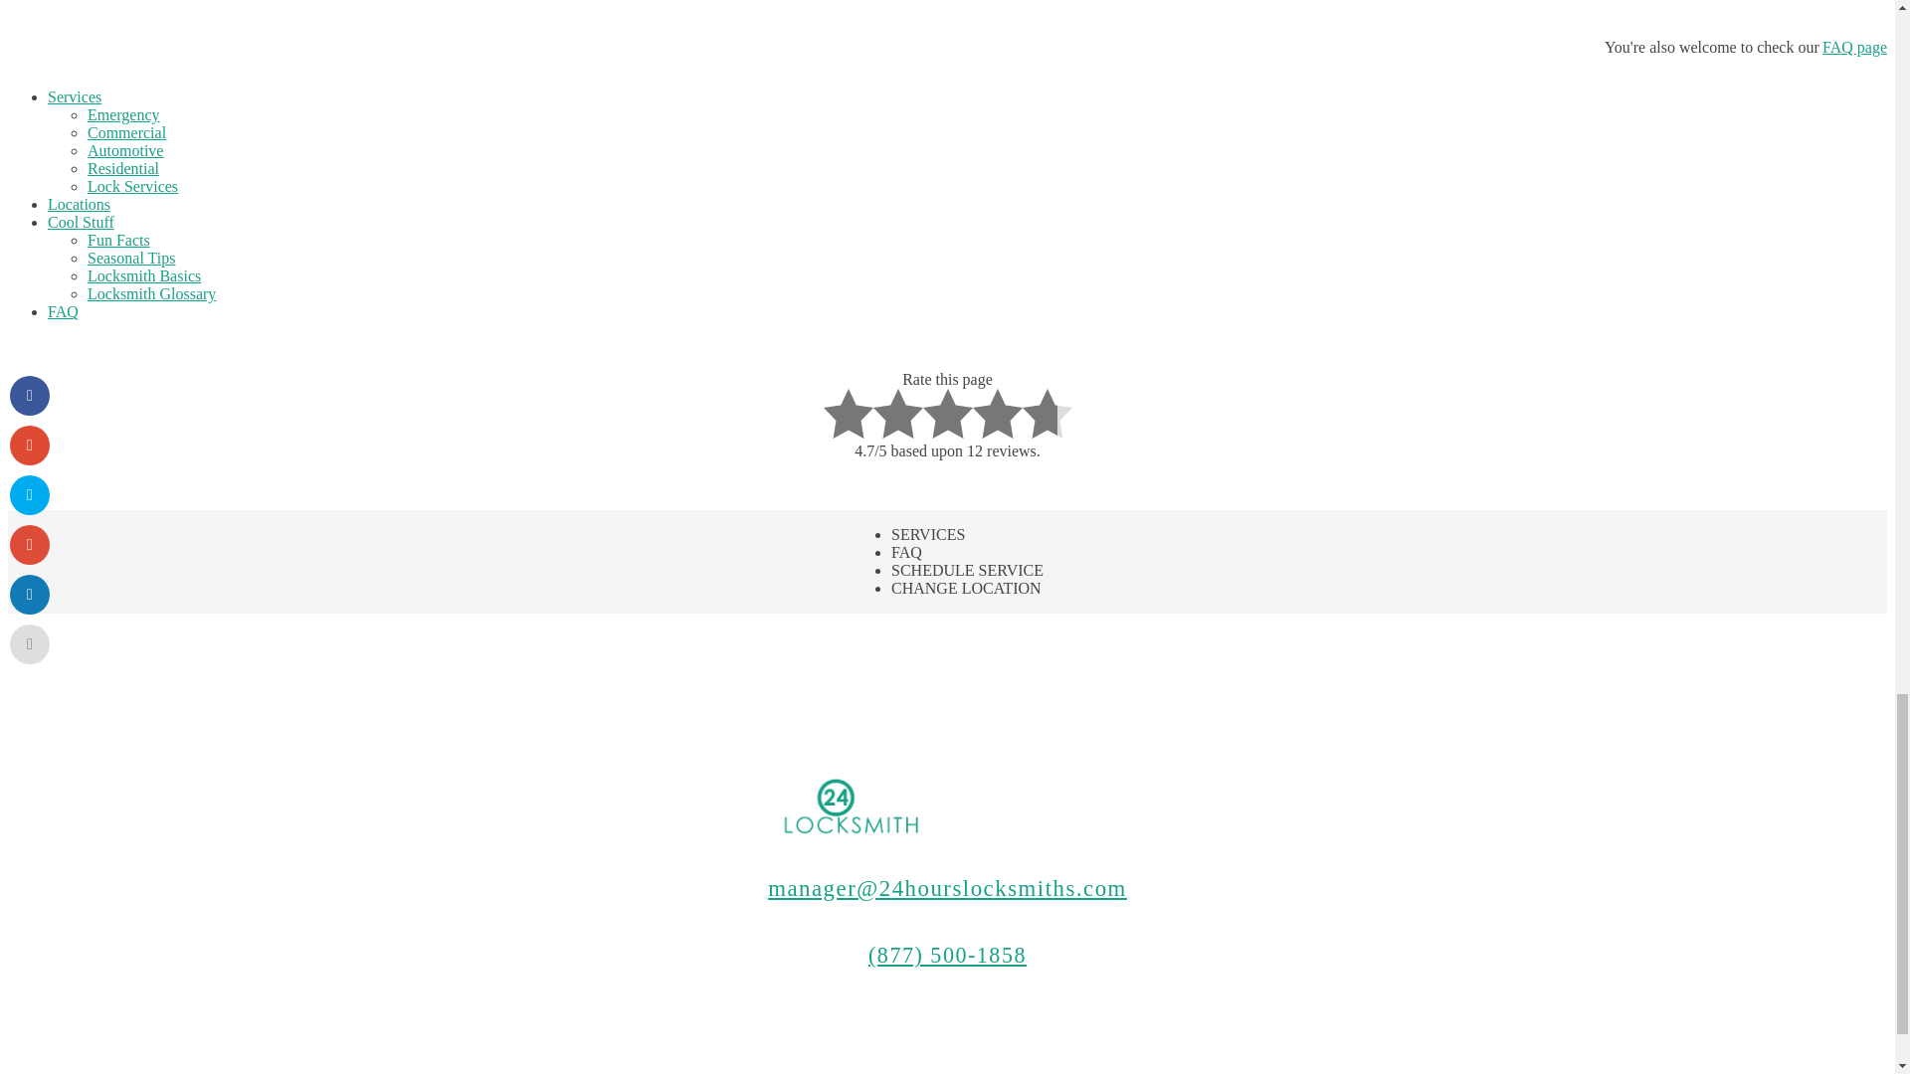 The height and width of the screenshot is (1074, 1910). What do you see at coordinates (123, 114) in the screenshot?
I see `Emergency` at bounding box center [123, 114].